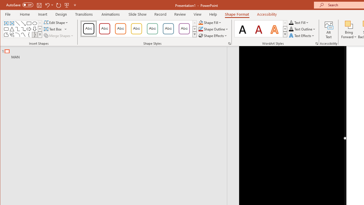 This screenshot has width=364, height=205. I want to click on Text Outline RGB(0, 0, 0), so click(291, 29).